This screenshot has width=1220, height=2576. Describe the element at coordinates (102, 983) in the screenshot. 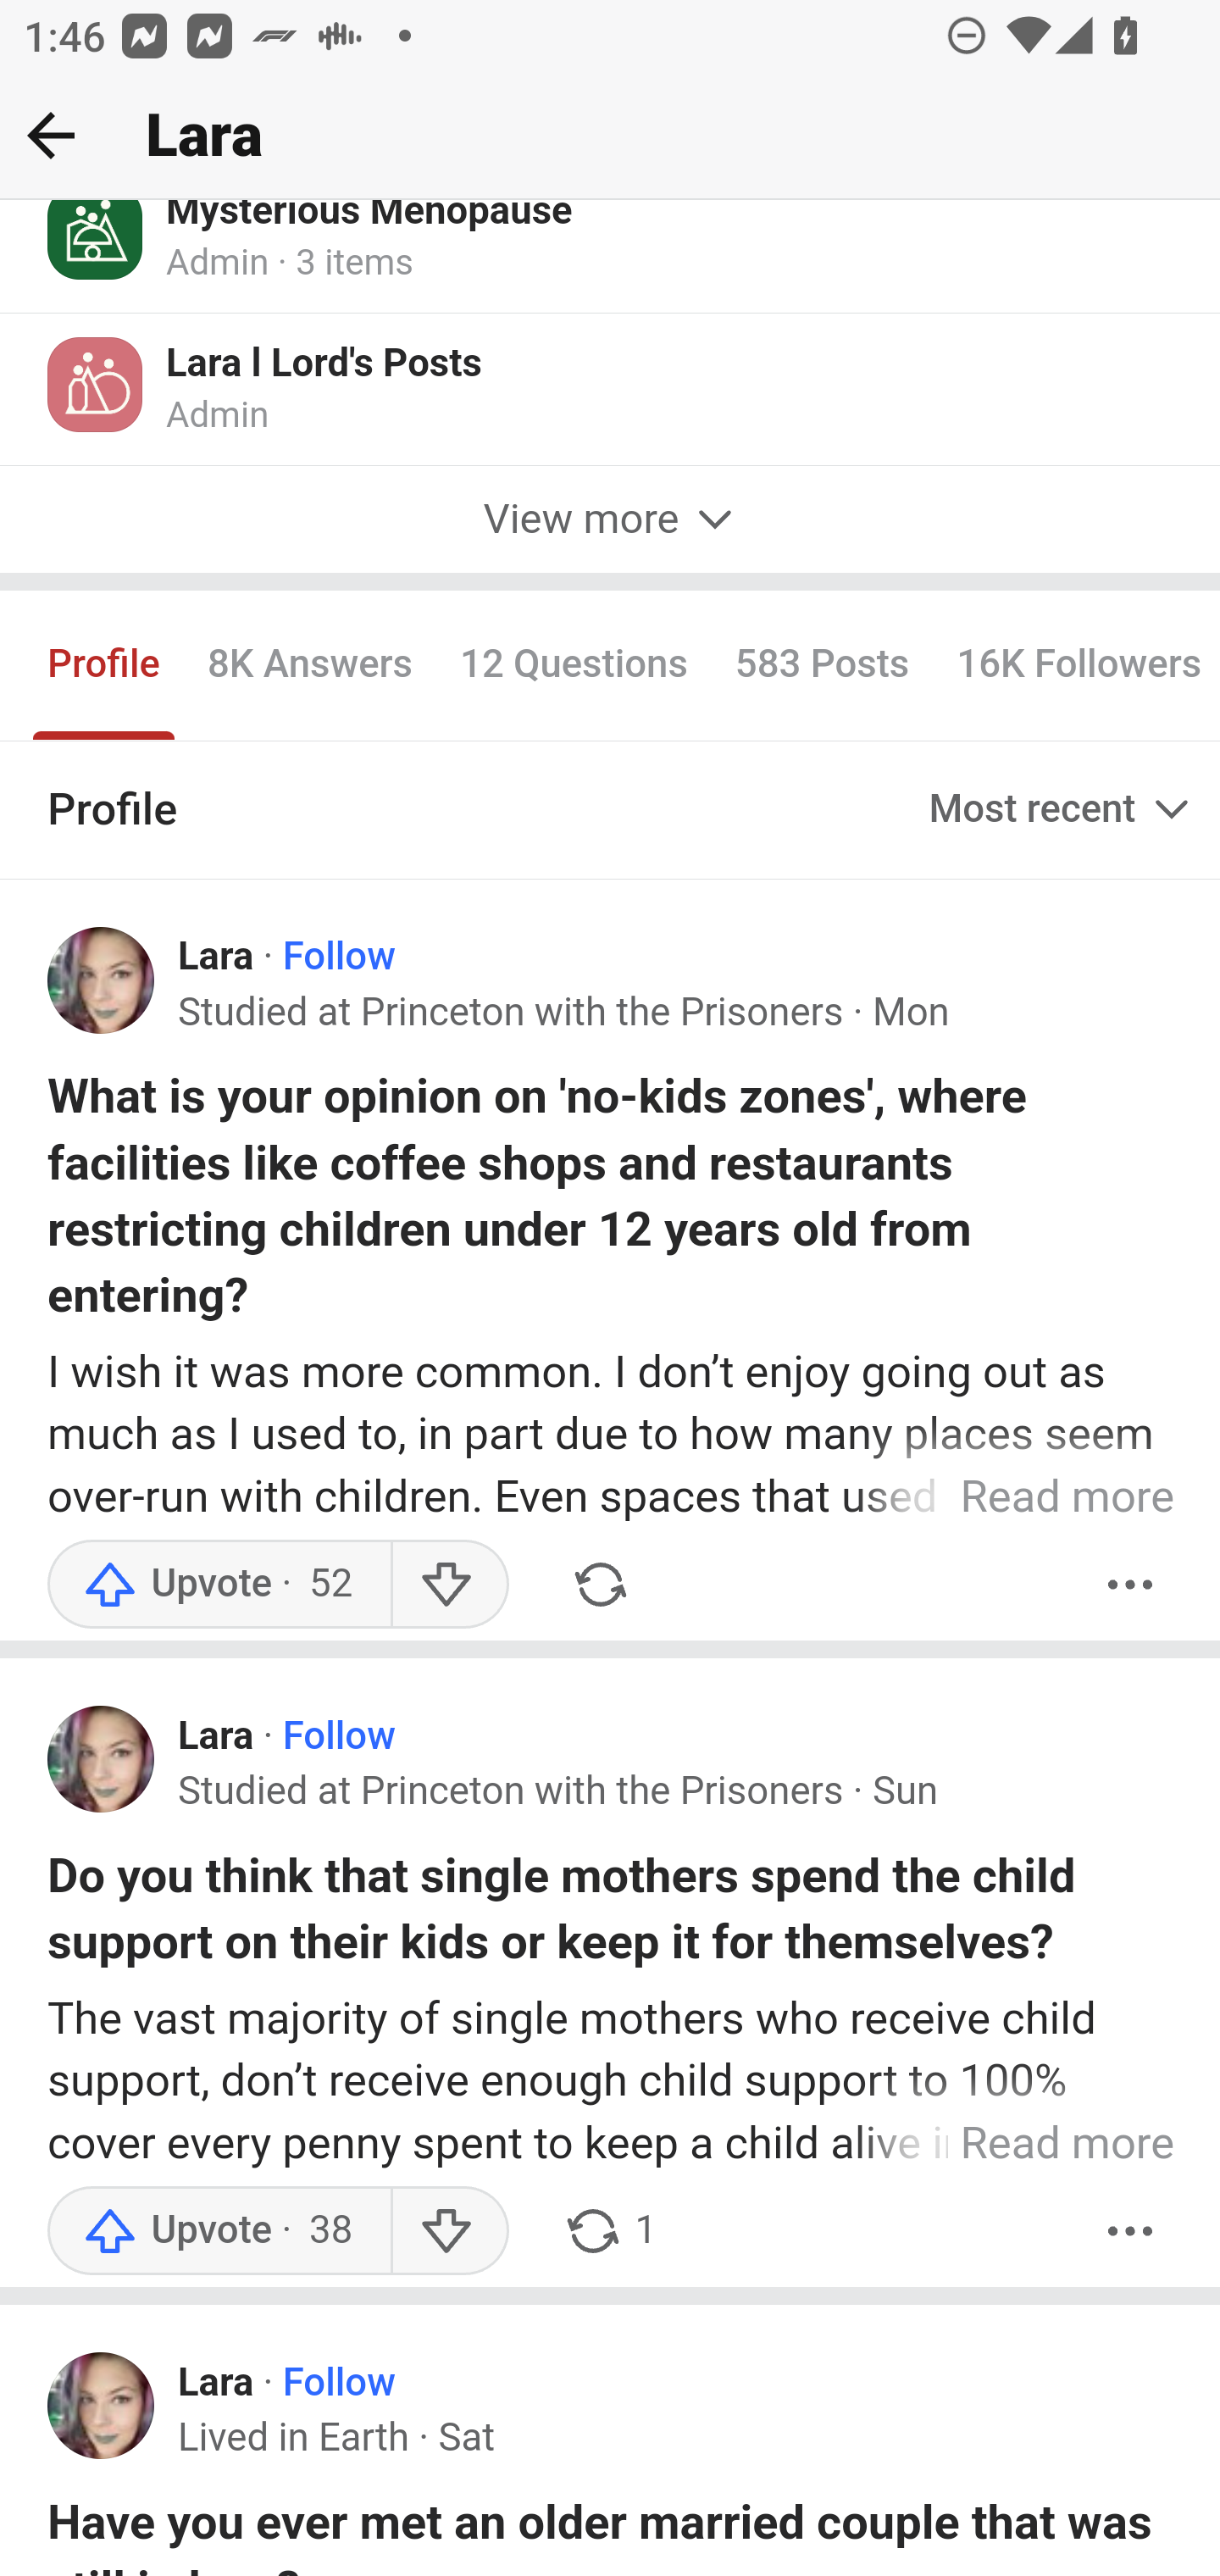

I see `Profile photo for Lara` at that location.